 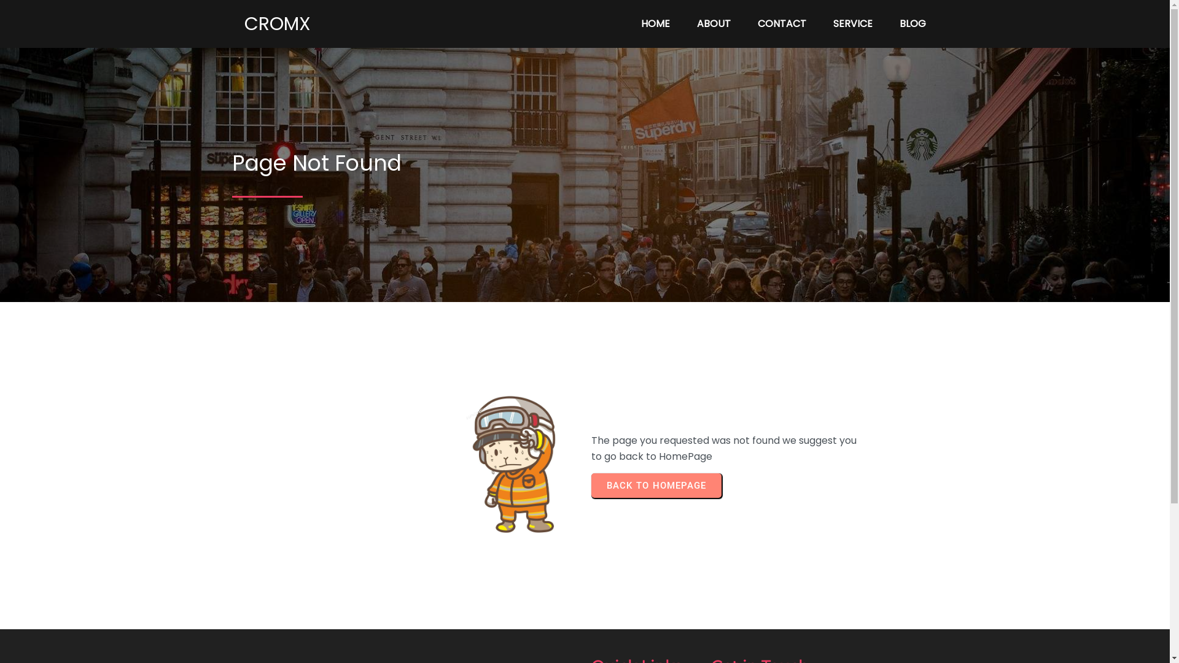 I want to click on CROMX, so click(x=334, y=24).